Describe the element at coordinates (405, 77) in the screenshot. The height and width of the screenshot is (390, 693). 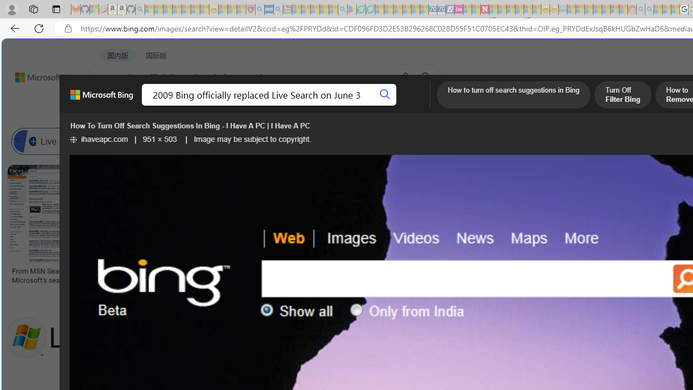
I see `Search using voice` at that location.